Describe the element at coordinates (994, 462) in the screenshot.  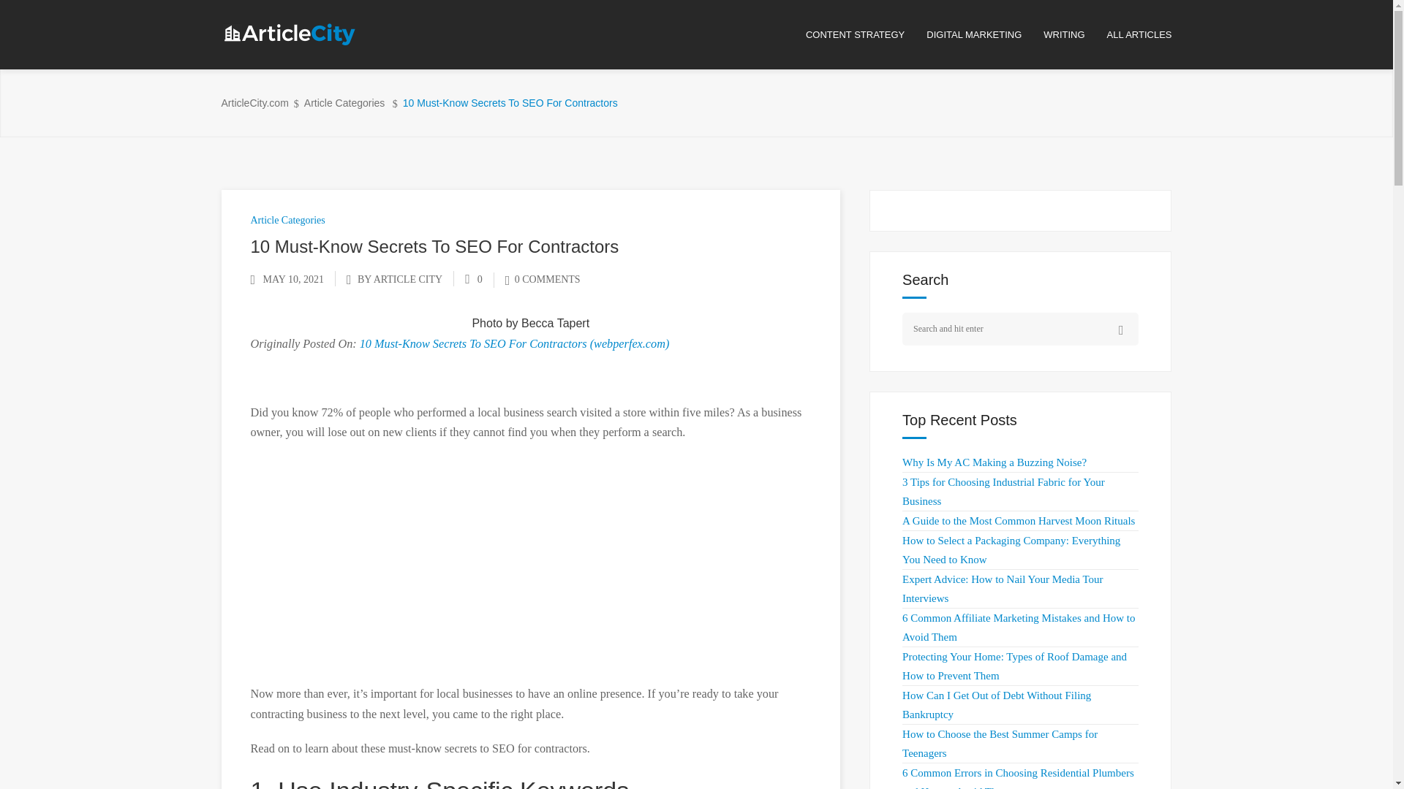
I see `Why Is My AC Making a Buzzing Noise?` at that location.